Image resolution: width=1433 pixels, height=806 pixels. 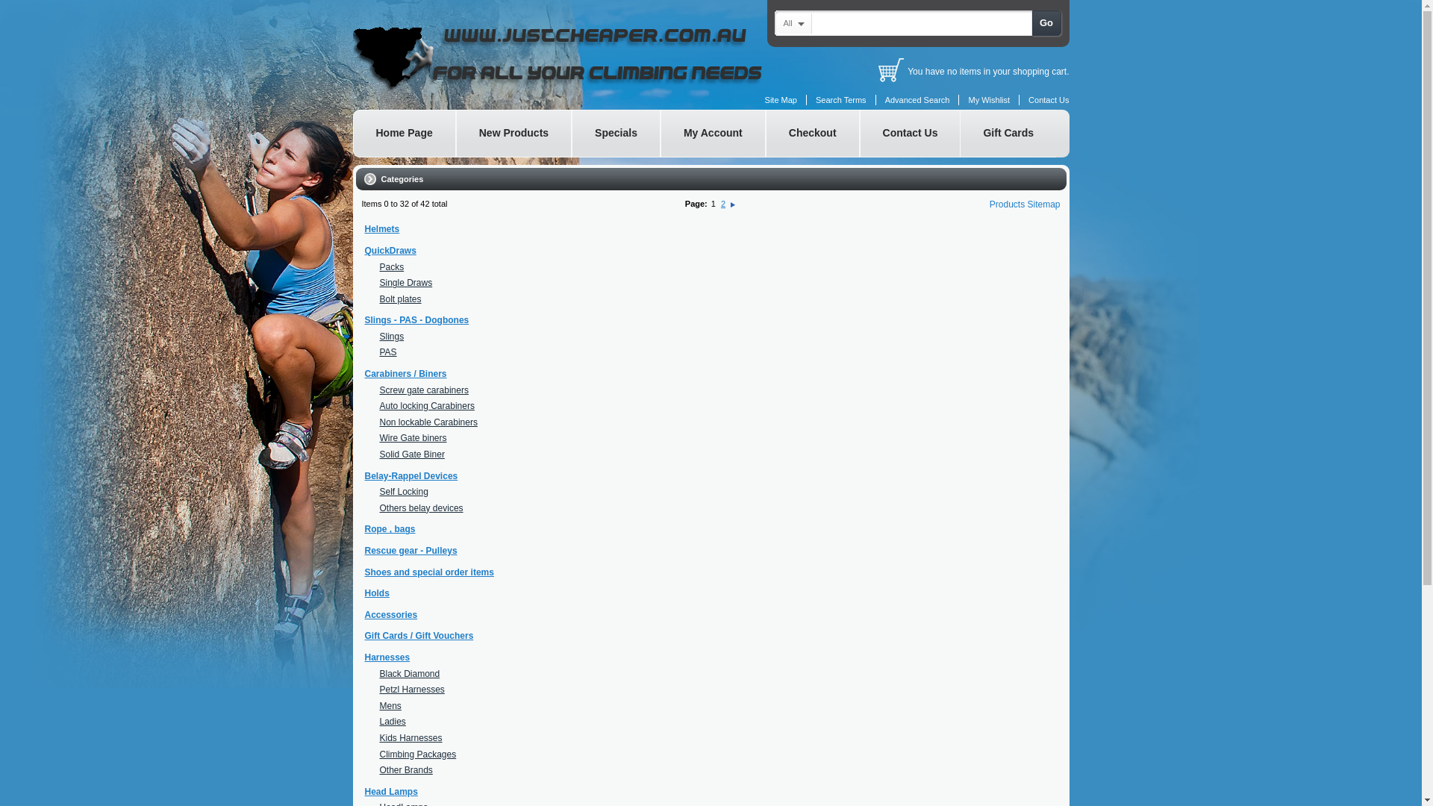 What do you see at coordinates (428, 572) in the screenshot?
I see `Shoes and special order items` at bounding box center [428, 572].